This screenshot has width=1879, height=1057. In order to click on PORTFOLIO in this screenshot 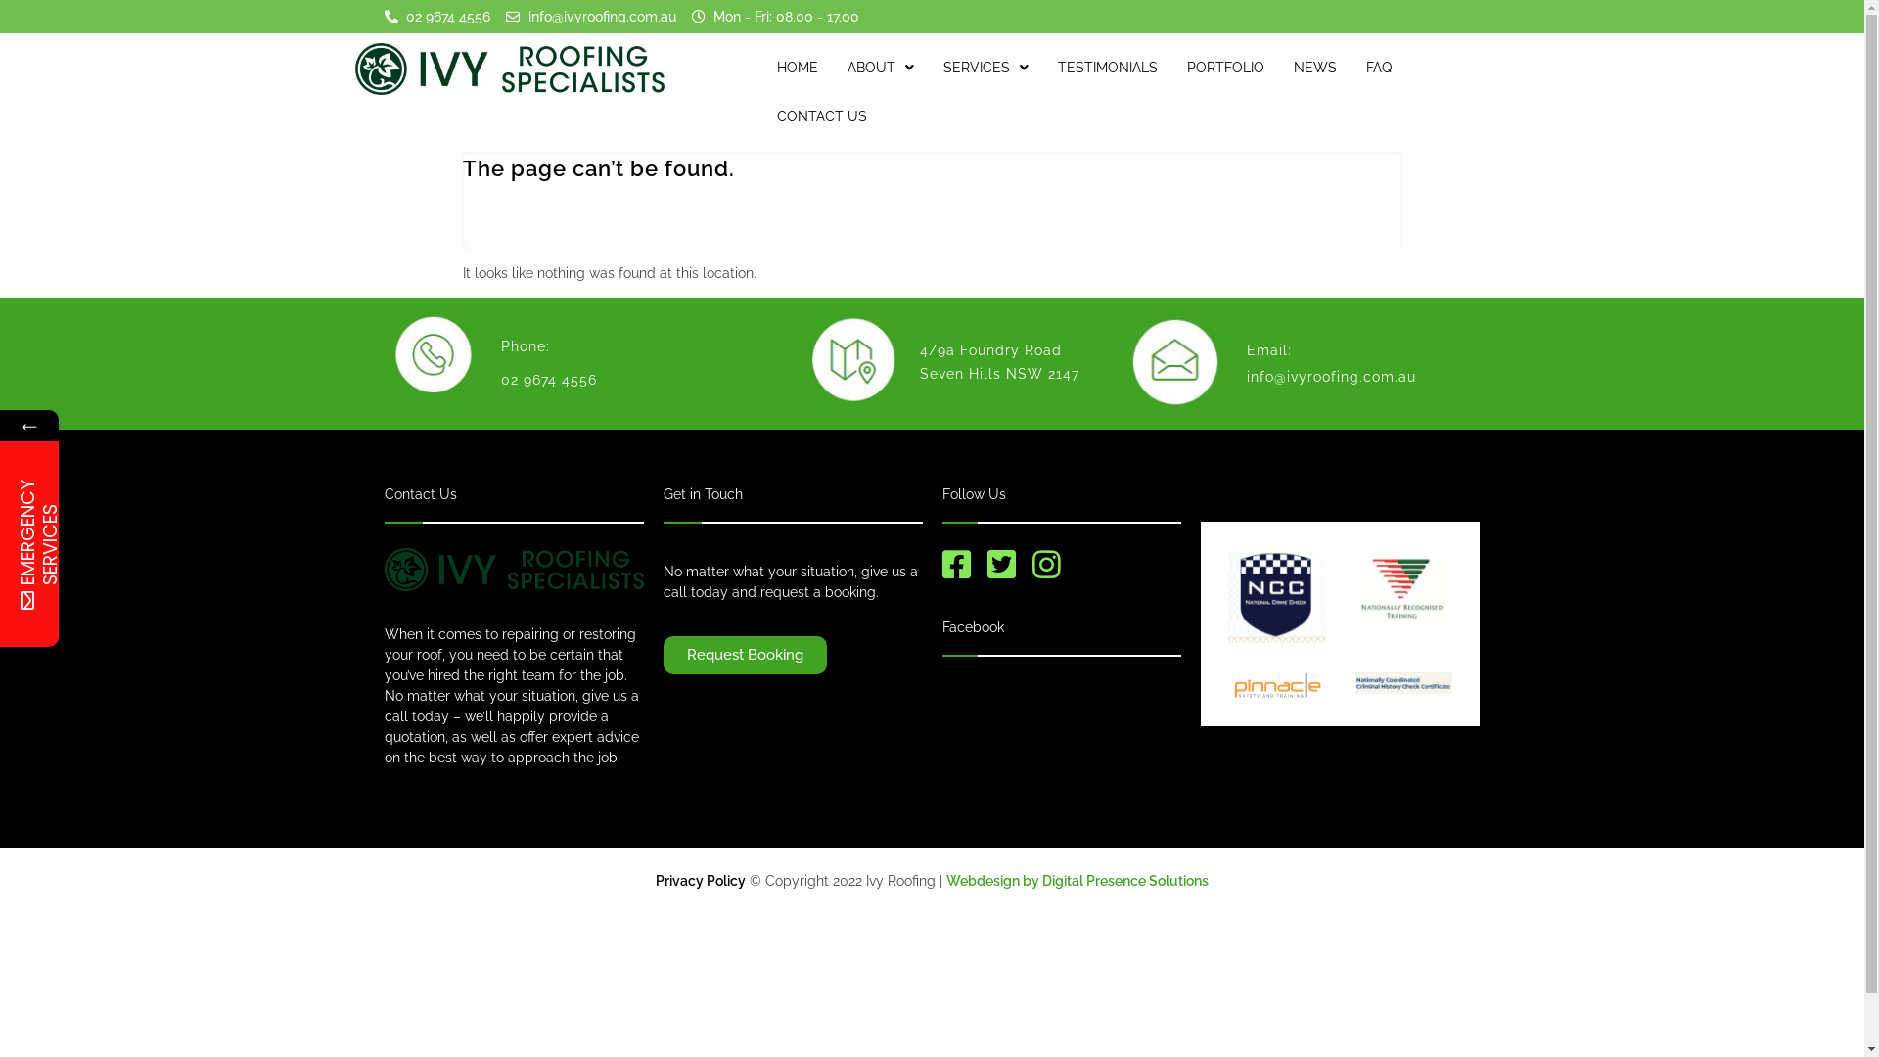, I will do `click(1225, 68)`.